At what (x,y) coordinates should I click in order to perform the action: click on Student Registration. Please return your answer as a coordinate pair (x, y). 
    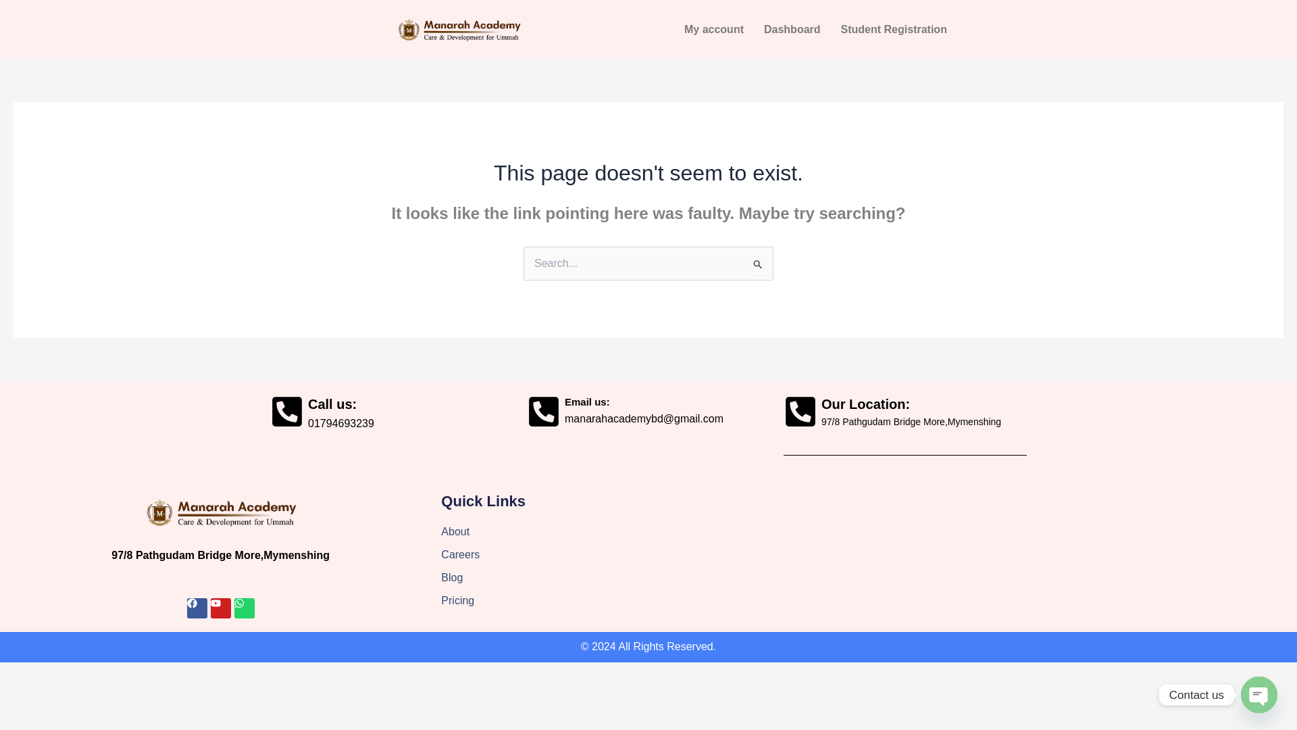
    Looking at the image, I should click on (894, 29).